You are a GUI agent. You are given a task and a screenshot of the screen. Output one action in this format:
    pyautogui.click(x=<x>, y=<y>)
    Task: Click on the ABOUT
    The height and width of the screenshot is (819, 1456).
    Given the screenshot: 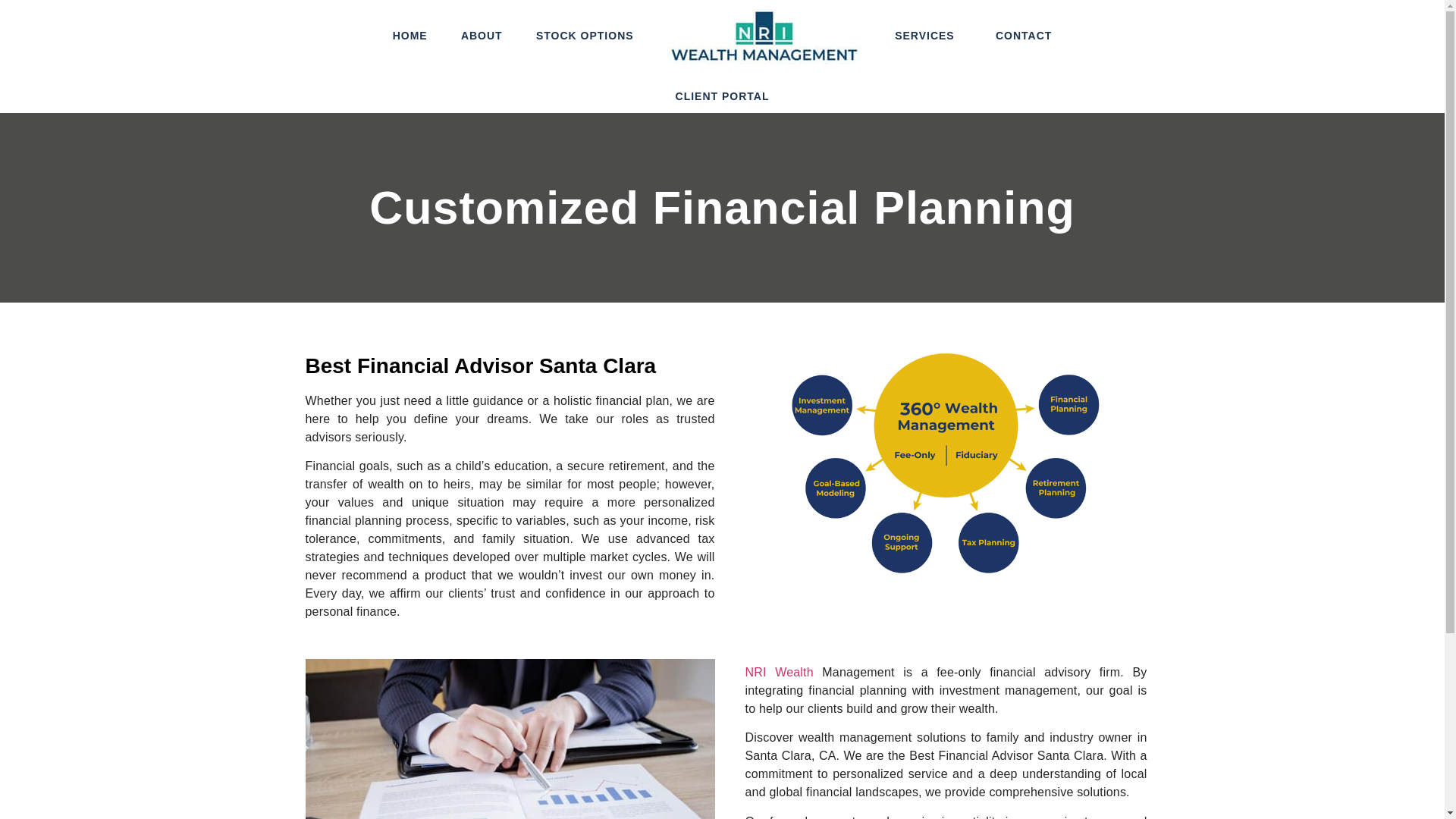 What is the action you would take?
    pyautogui.click(x=482, y=35)
    